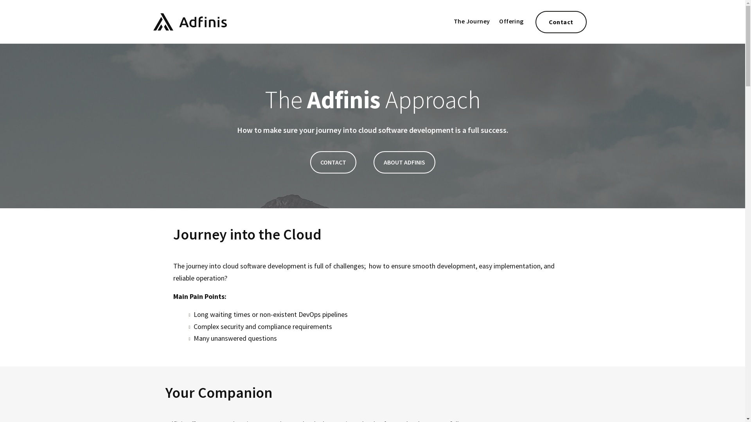 This screenshot has height=422, width=751. Describe the element at coordinates (511, 21) in the screenshot. I see `Offering` at that location.